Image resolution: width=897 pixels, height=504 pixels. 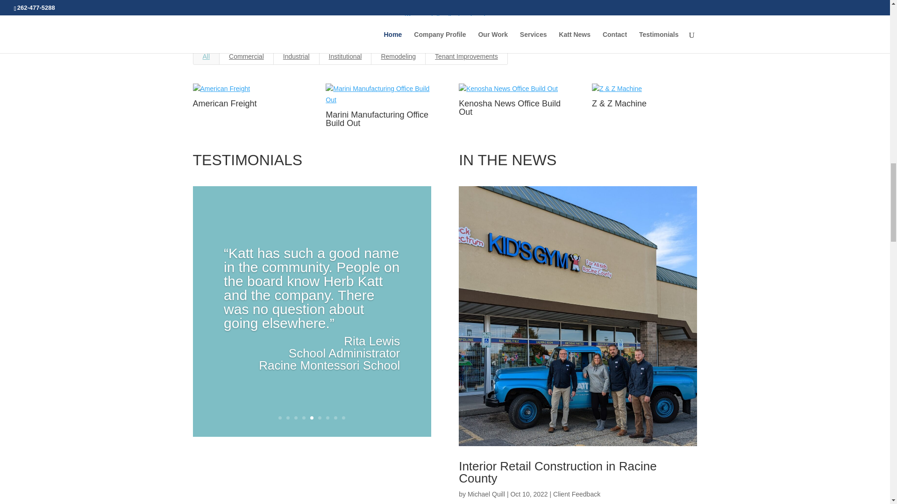 I want to click on Remodeling, so click(x=398, y=56).